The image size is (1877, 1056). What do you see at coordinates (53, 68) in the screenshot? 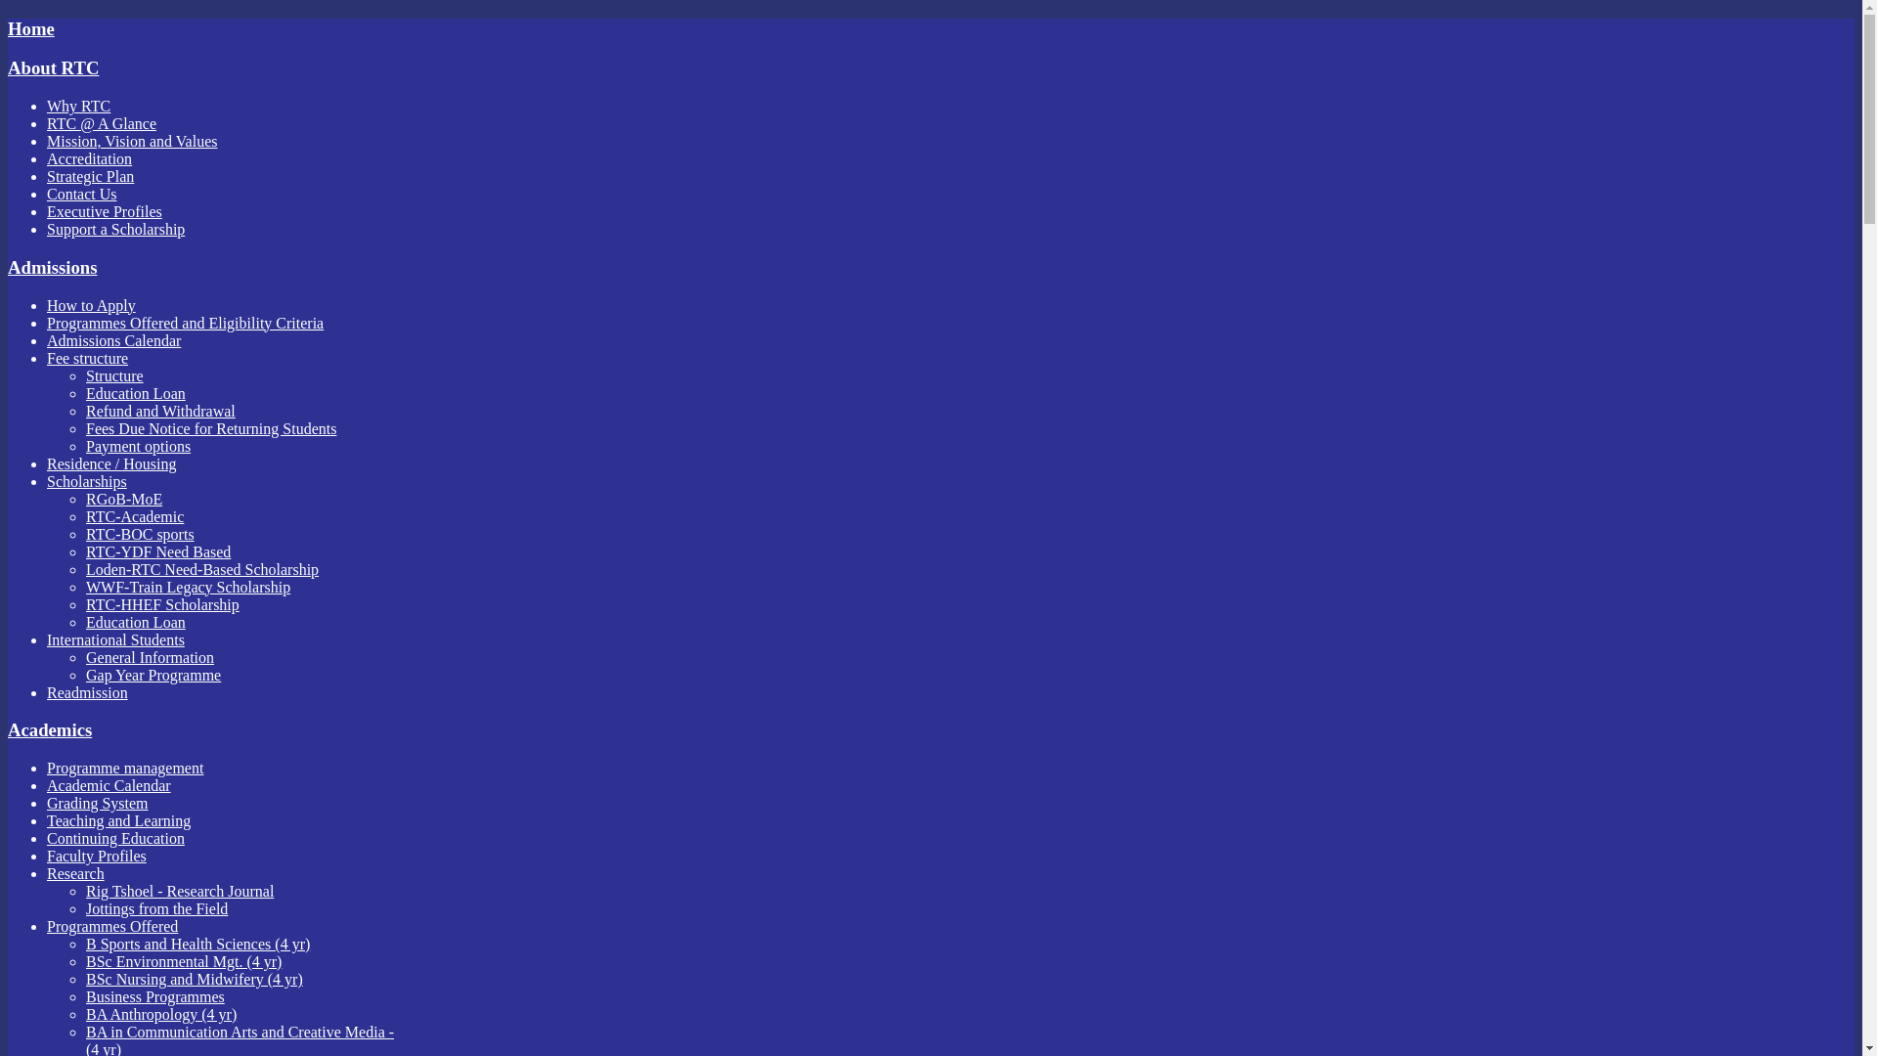
I see `About RTC` at bounding box center [53, 68].